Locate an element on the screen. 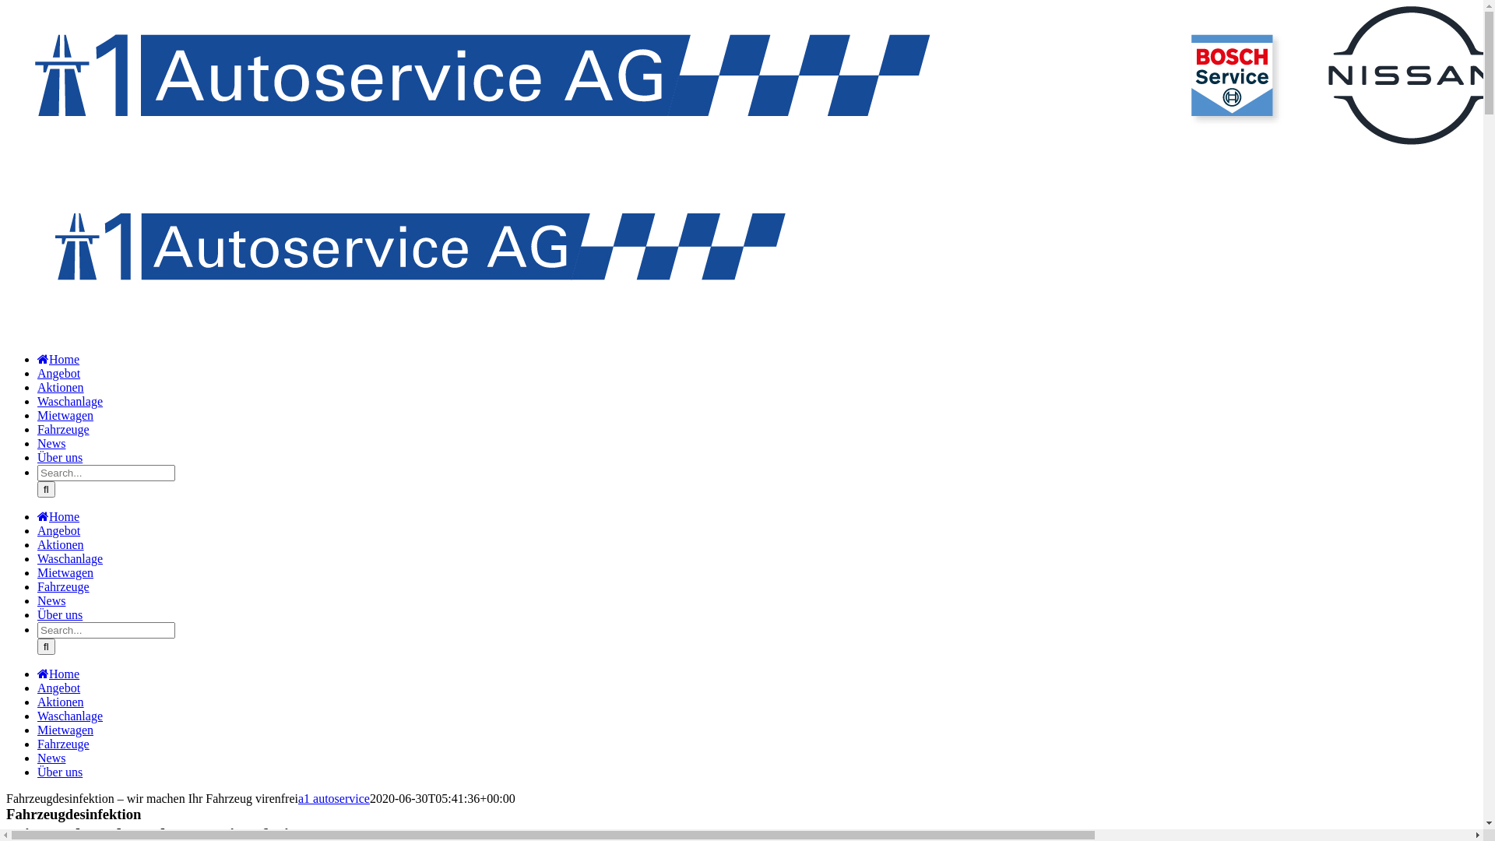 The image size is (1495, 841). Home is located at coordinates (67, 674).